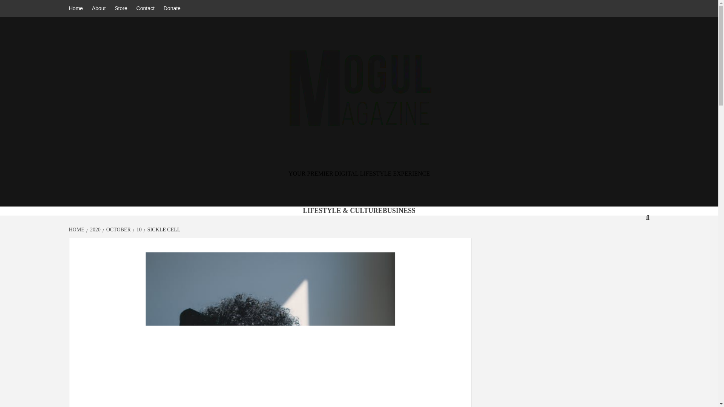 Image resolution: width=724 pixels, height=407 pixels. I want to click on Donate, so click(172, 8).